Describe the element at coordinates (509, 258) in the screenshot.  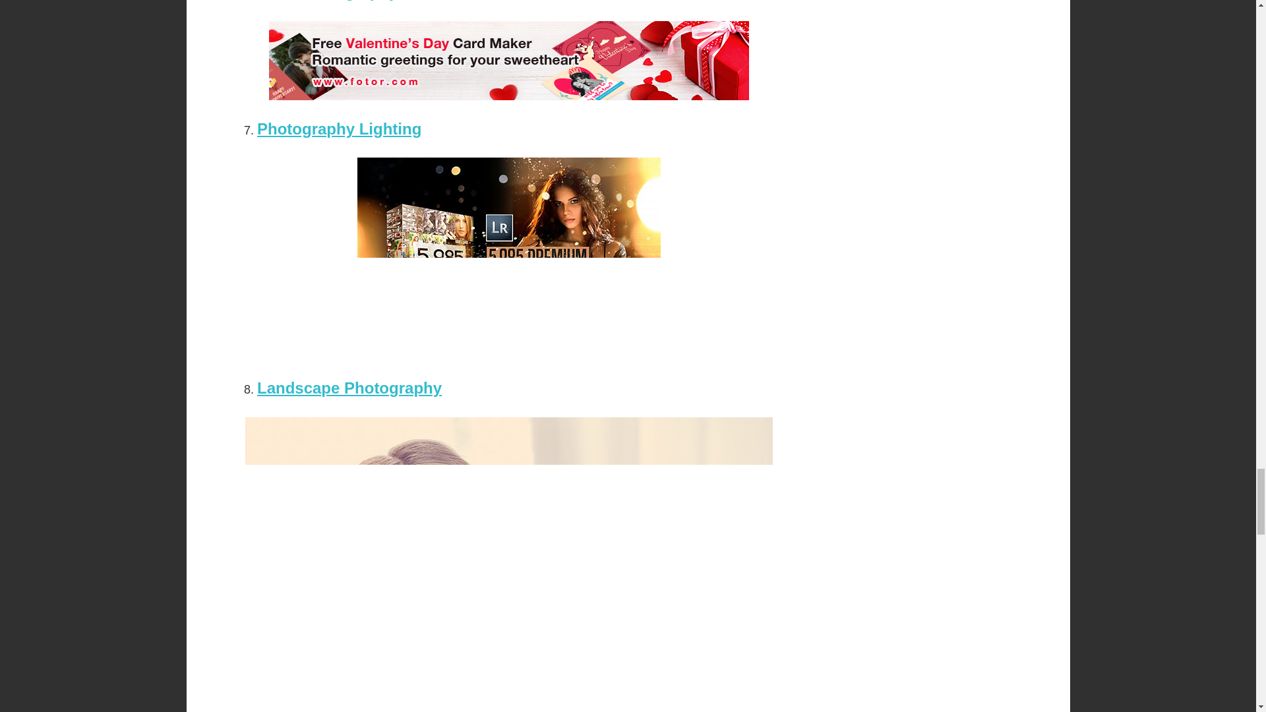
I see `16 Best Ways to Learn Photography with Udemy 9` at that location.